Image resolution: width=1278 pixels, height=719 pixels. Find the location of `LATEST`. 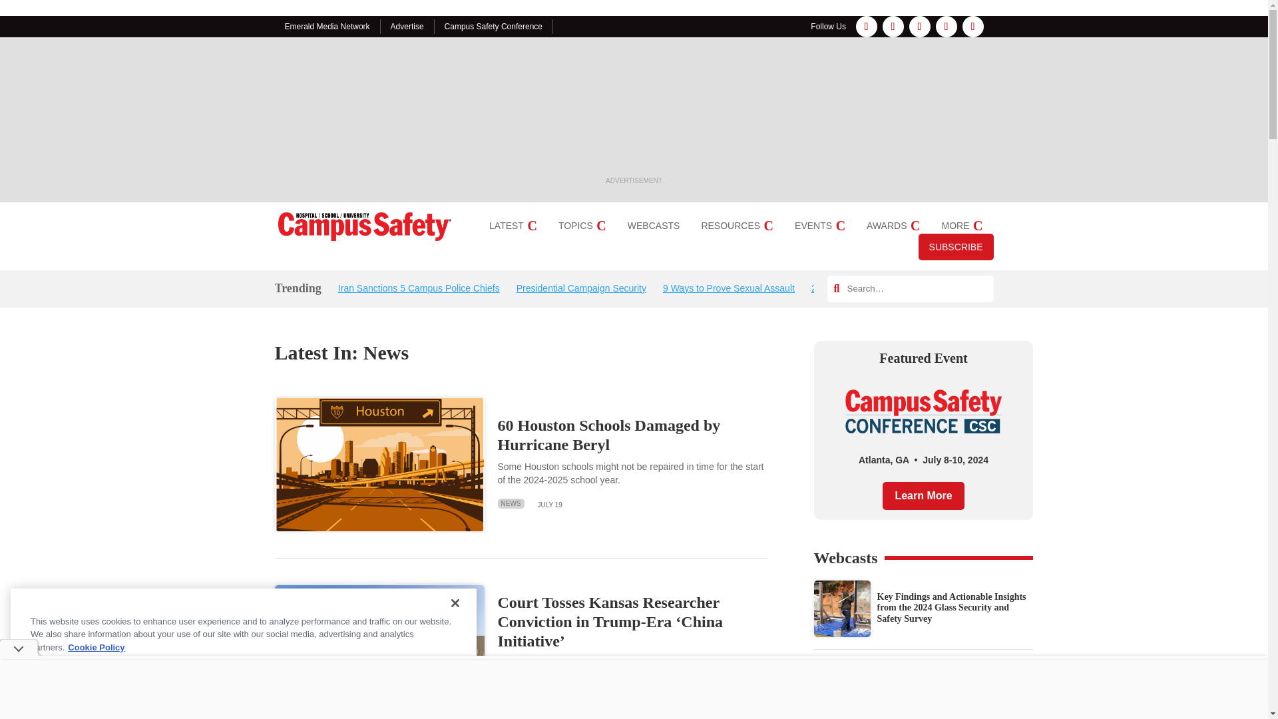

LATEST is located at coordinates (513, 225).